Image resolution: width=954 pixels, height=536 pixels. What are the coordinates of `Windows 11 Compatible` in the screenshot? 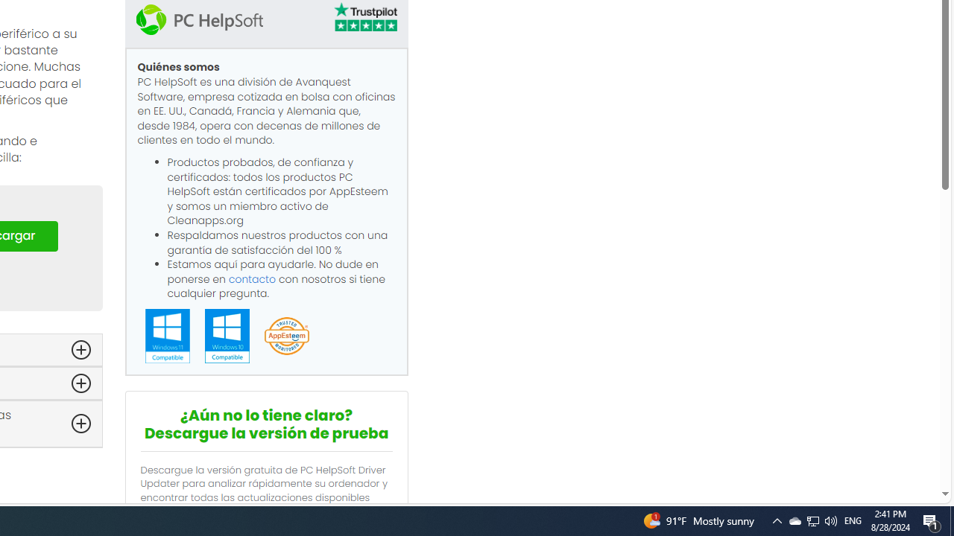 It's located at (167, 335).